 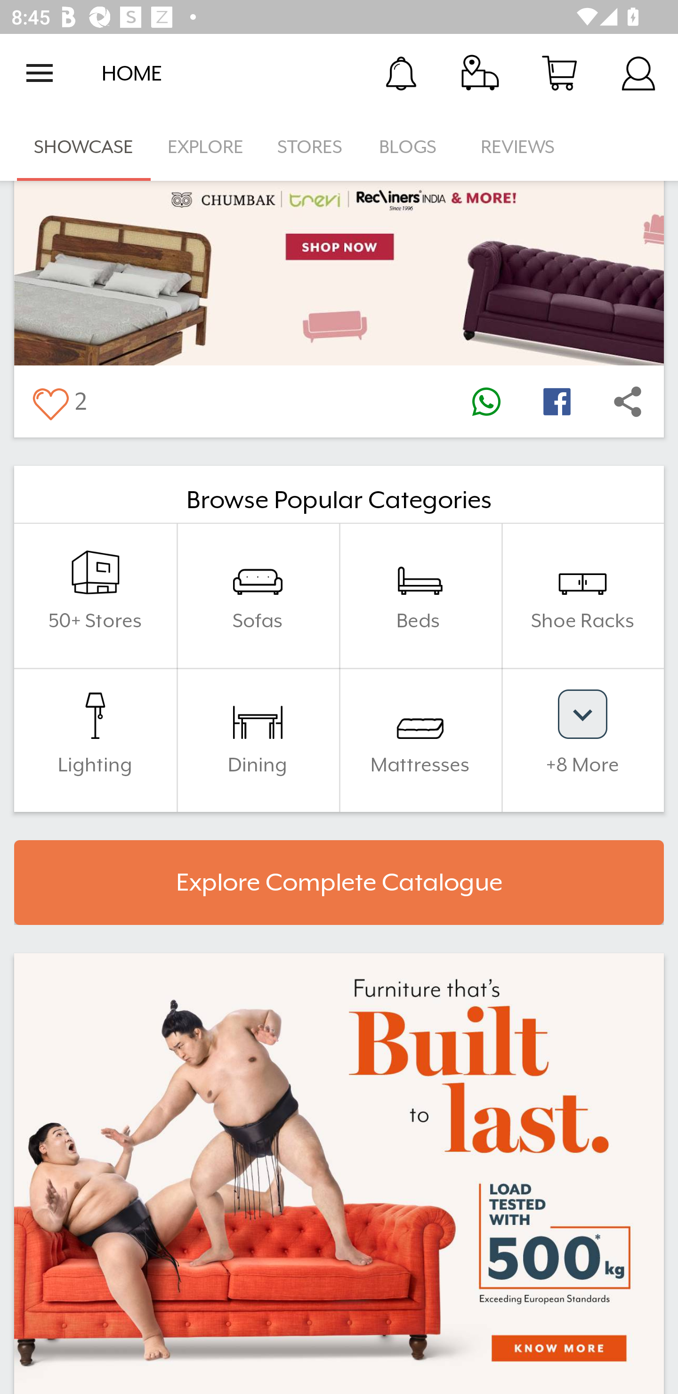 I want to click on , so click(x=50, y=401).